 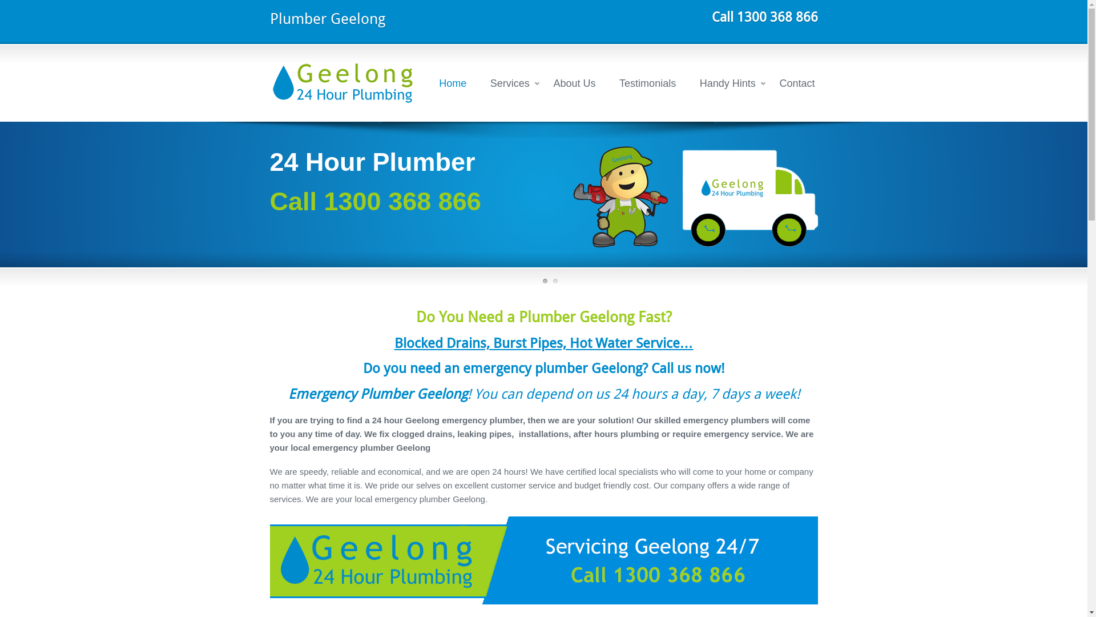 I want to click on Plumber Geelong , so click(x=543, y=560).